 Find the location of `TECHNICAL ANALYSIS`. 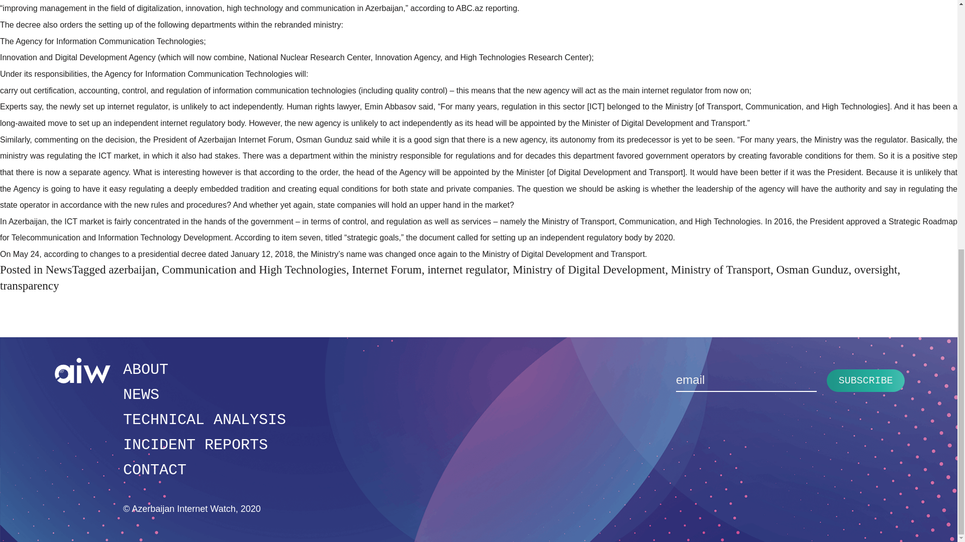

TECHNICAL ANALYSIS is located at coordinates (204, 420).